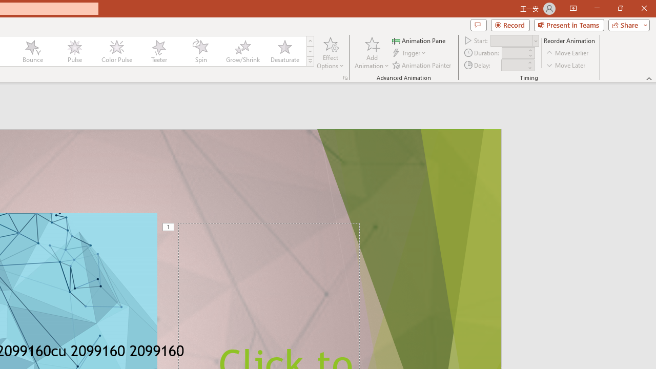 This screenshot has width=656, height=369. What do you see at coordinates (566, 65) in the screenshot?
I see `Move Later` at bounding box center [566, 65].